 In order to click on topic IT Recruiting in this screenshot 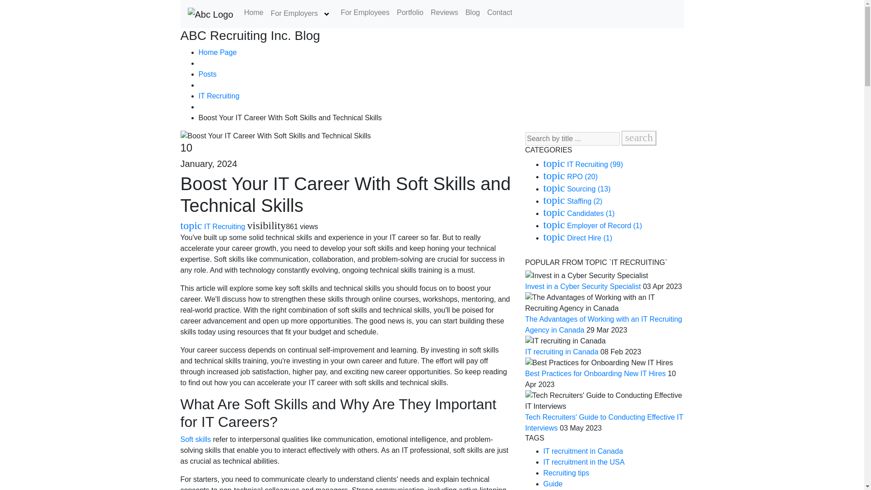, I will do `click(213, 226)`.